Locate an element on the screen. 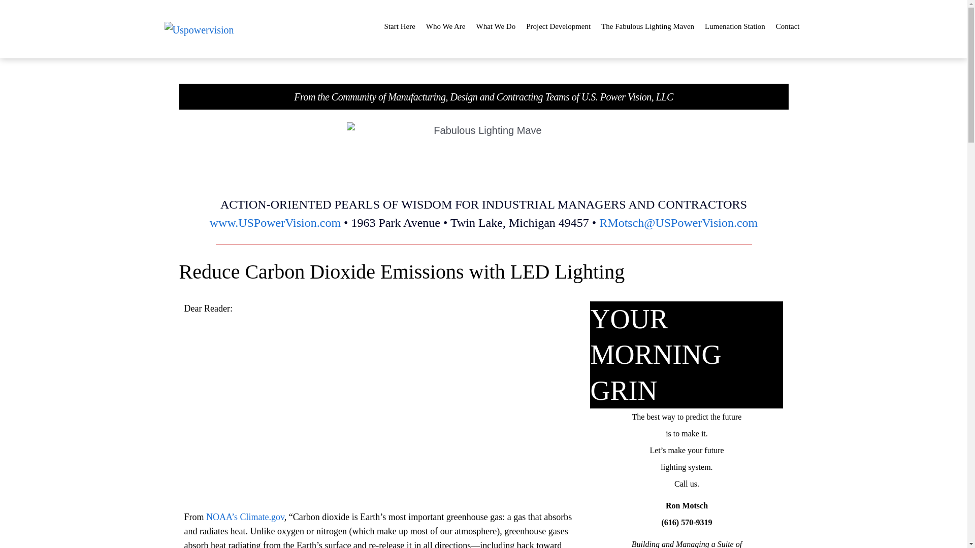  Who We Are is located at coordinates (445, 26).